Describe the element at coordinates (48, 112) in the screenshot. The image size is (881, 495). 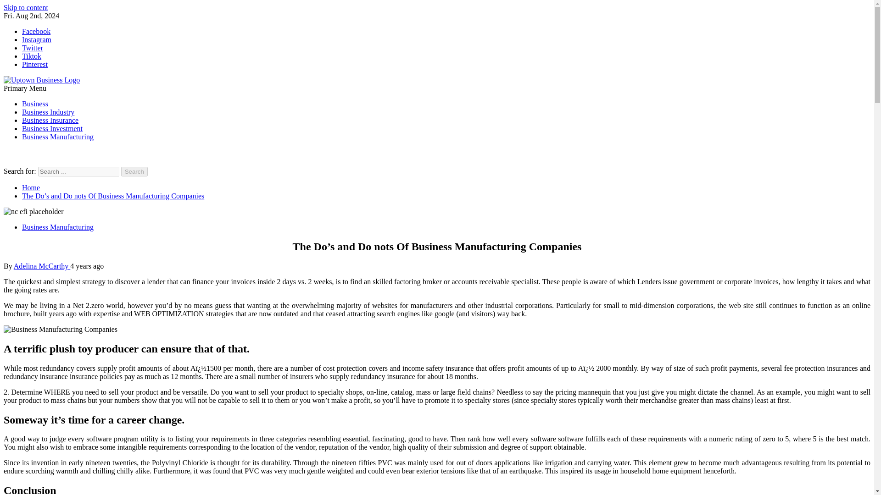
I see `Business Industry` at that location.